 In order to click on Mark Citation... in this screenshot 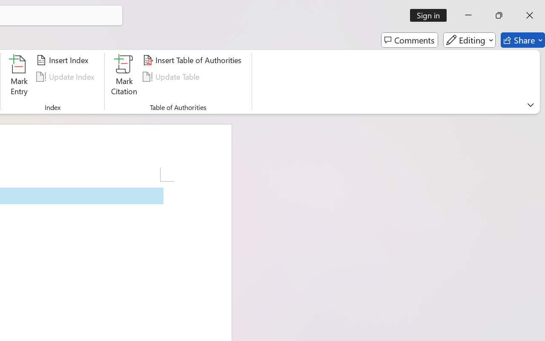, I will do `click(124, 77)`.